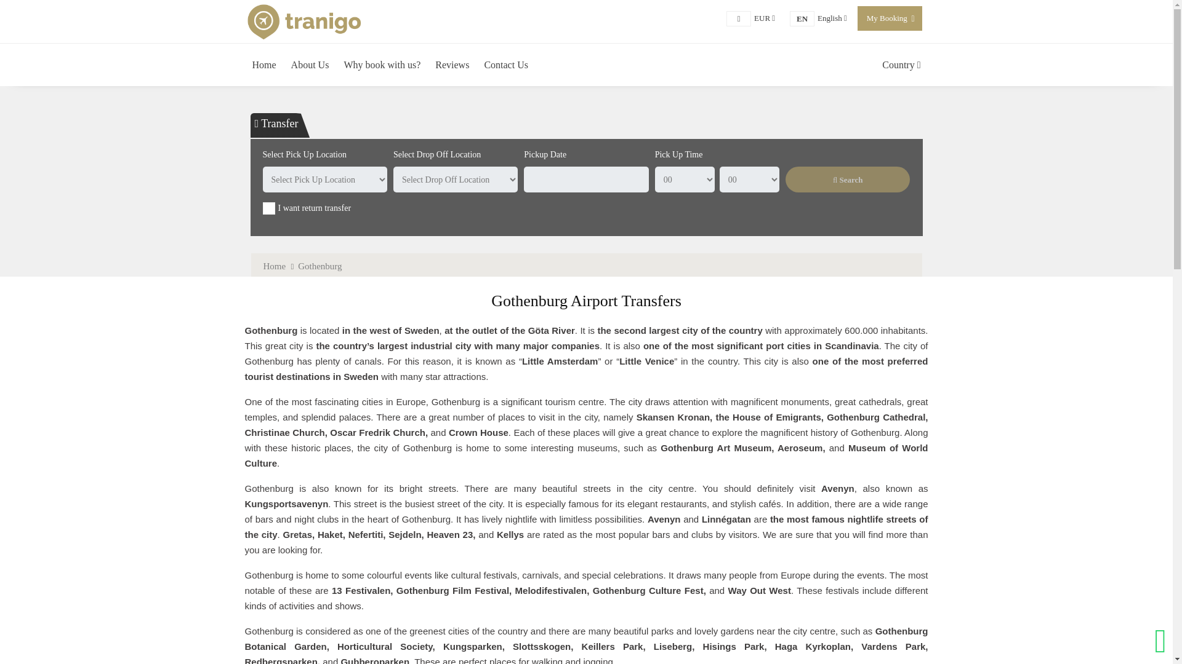 The width and height of the screenshot is (1182, 664). I want to click on About Us, so click(901, 65).